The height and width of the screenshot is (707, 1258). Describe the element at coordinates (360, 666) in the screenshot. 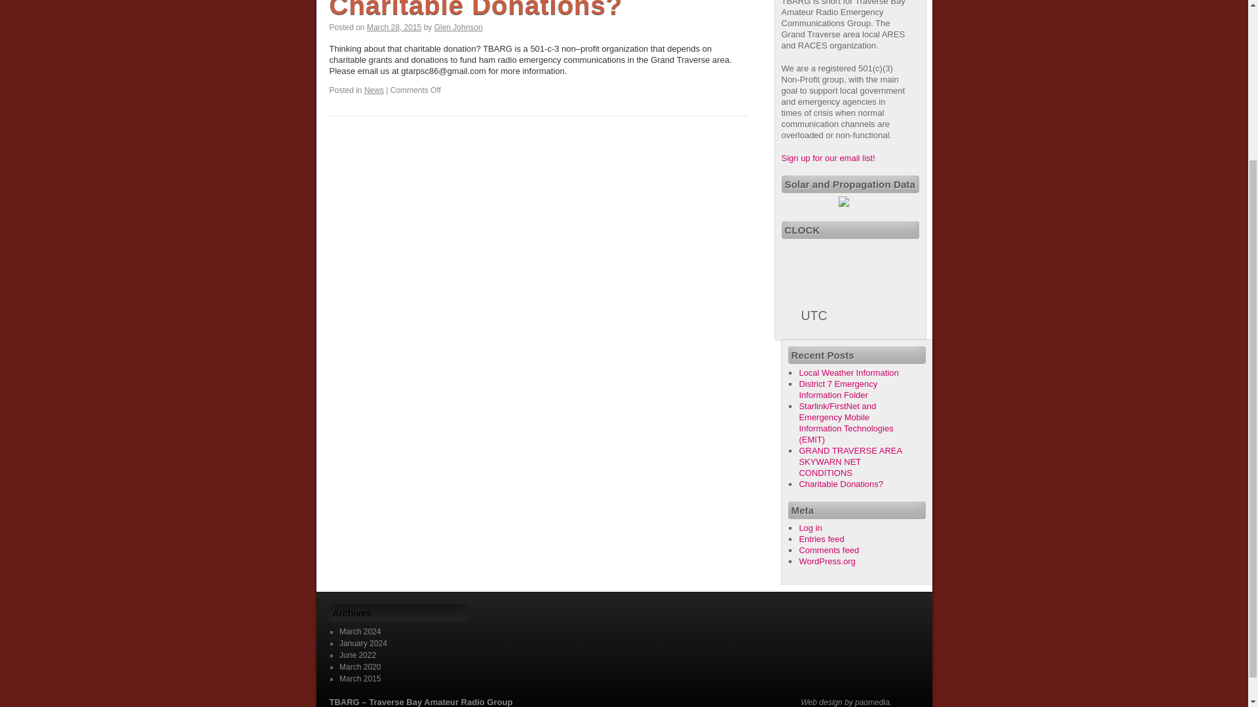

I see `March 2020` at that location.